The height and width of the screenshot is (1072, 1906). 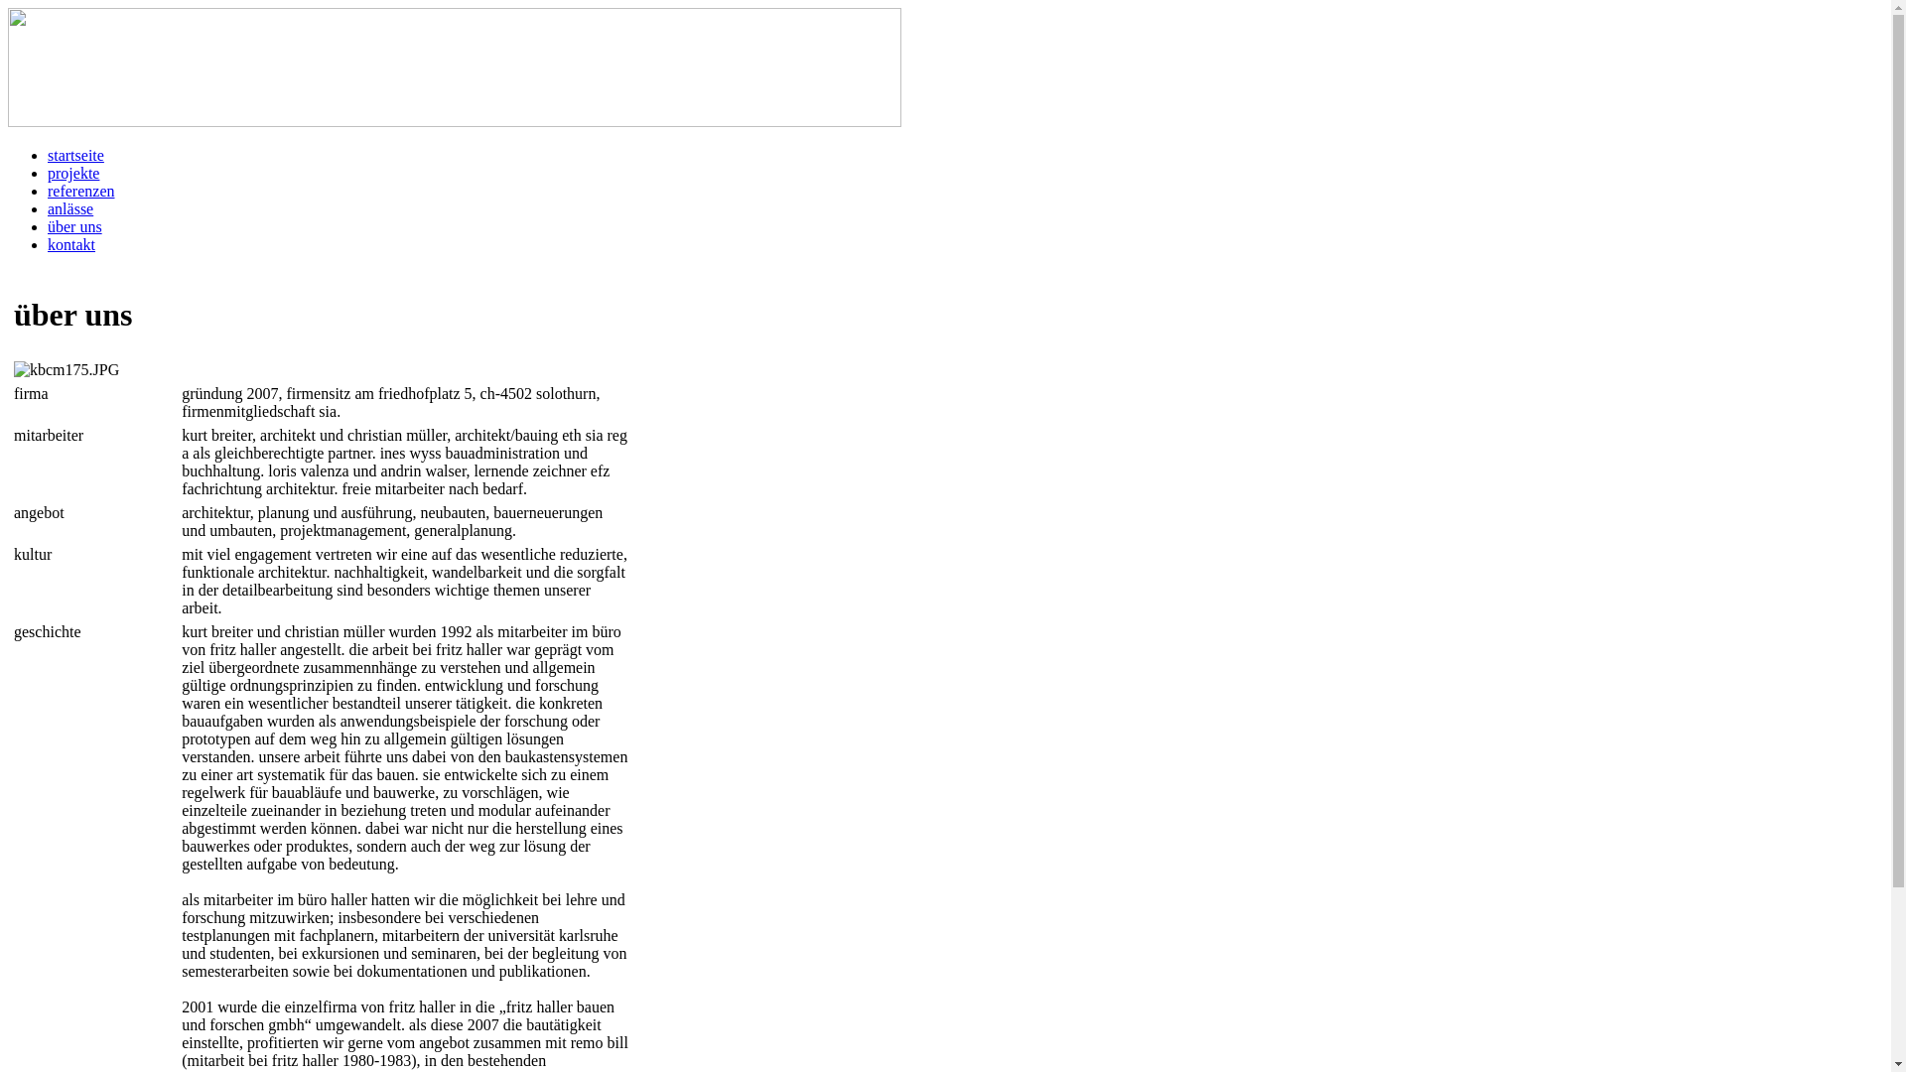 What do you see at coordinates (81, 191) in the screenshot?
I see `referenzen` at bounding box center [81, 191].